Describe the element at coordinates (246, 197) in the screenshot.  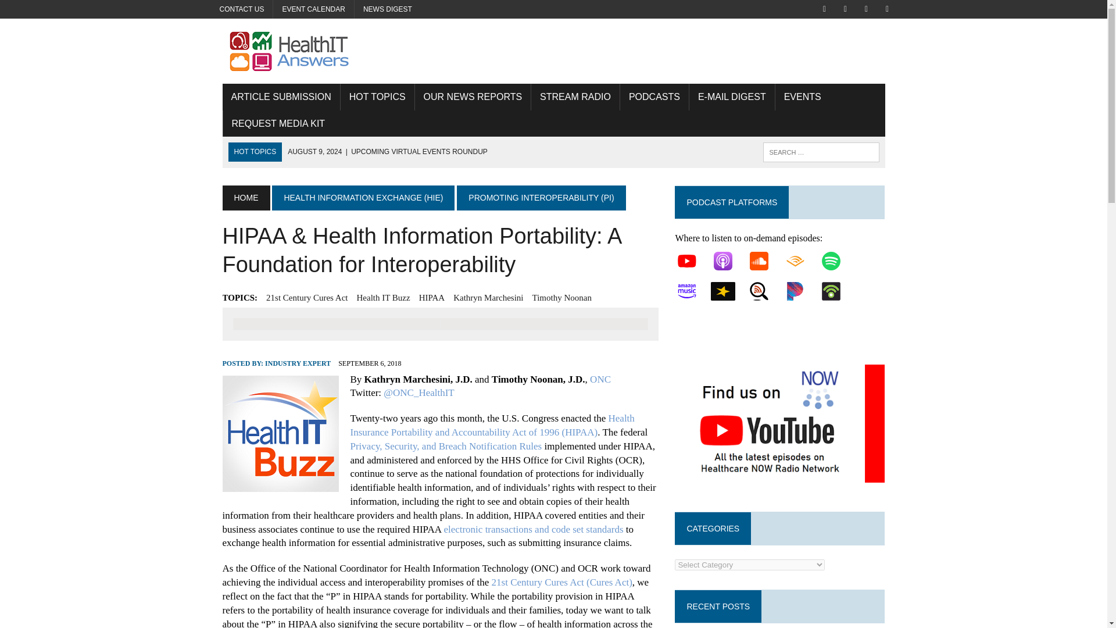
I see `HOME` at that location.